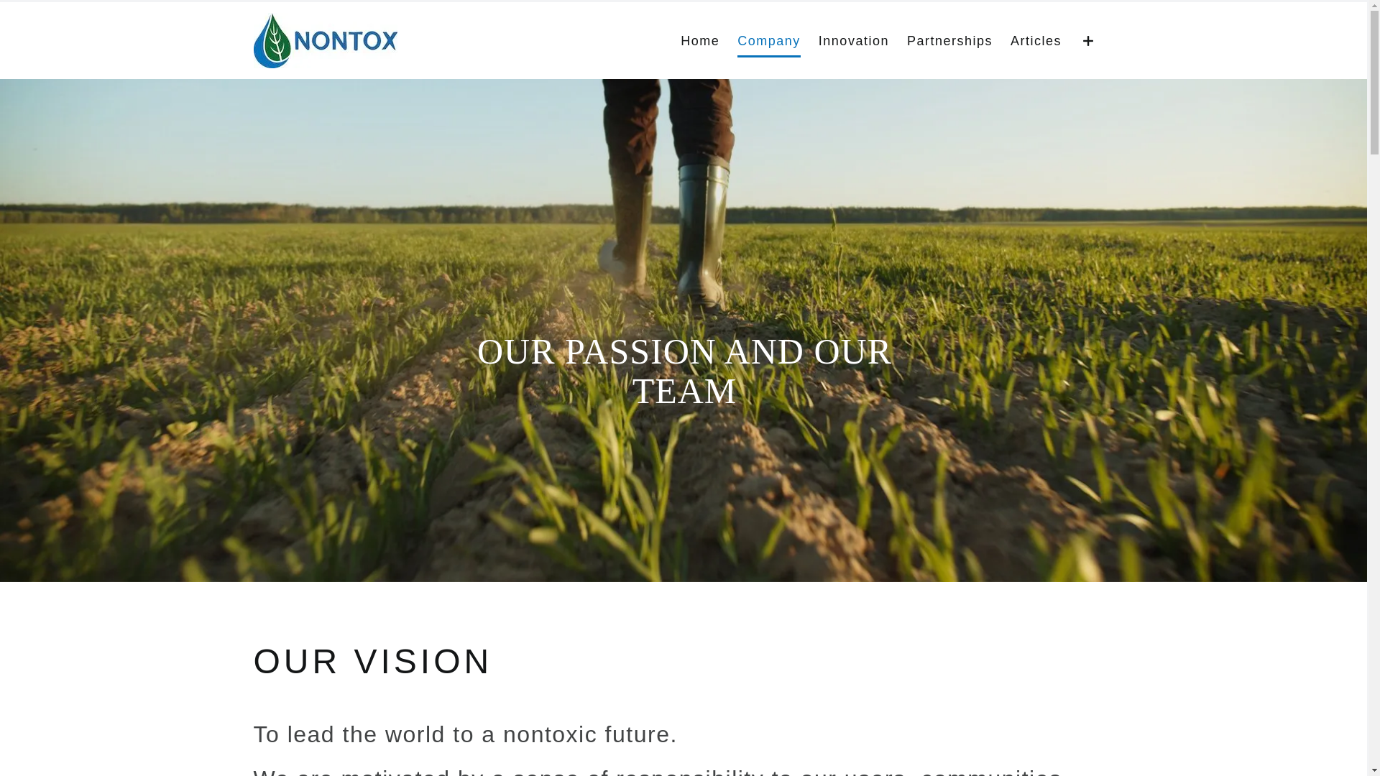 This screenshot has height=776, width=1380. I want to click on Toggle Sliding Bar, so click(1089, 40).